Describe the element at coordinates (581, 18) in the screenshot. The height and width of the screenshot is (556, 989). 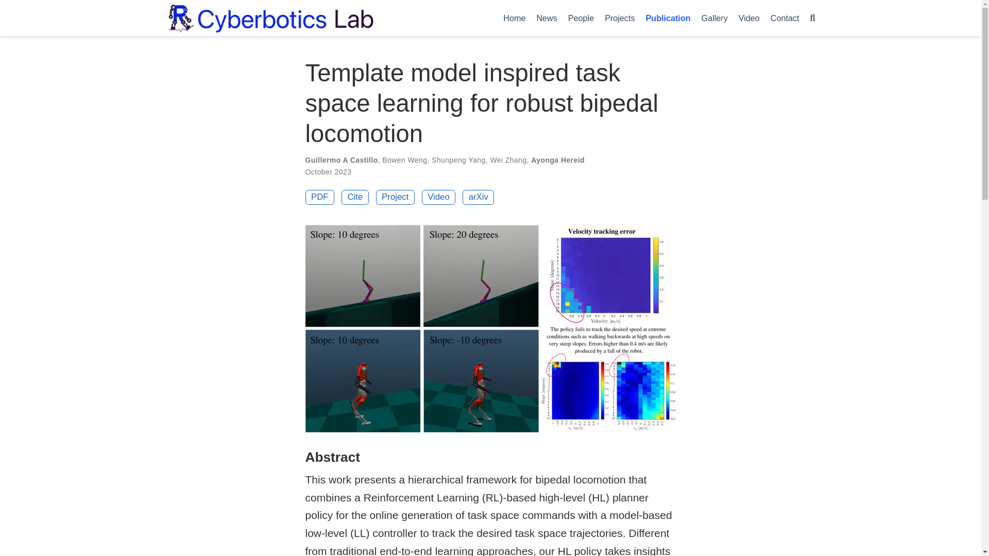
I see `People` at that location.